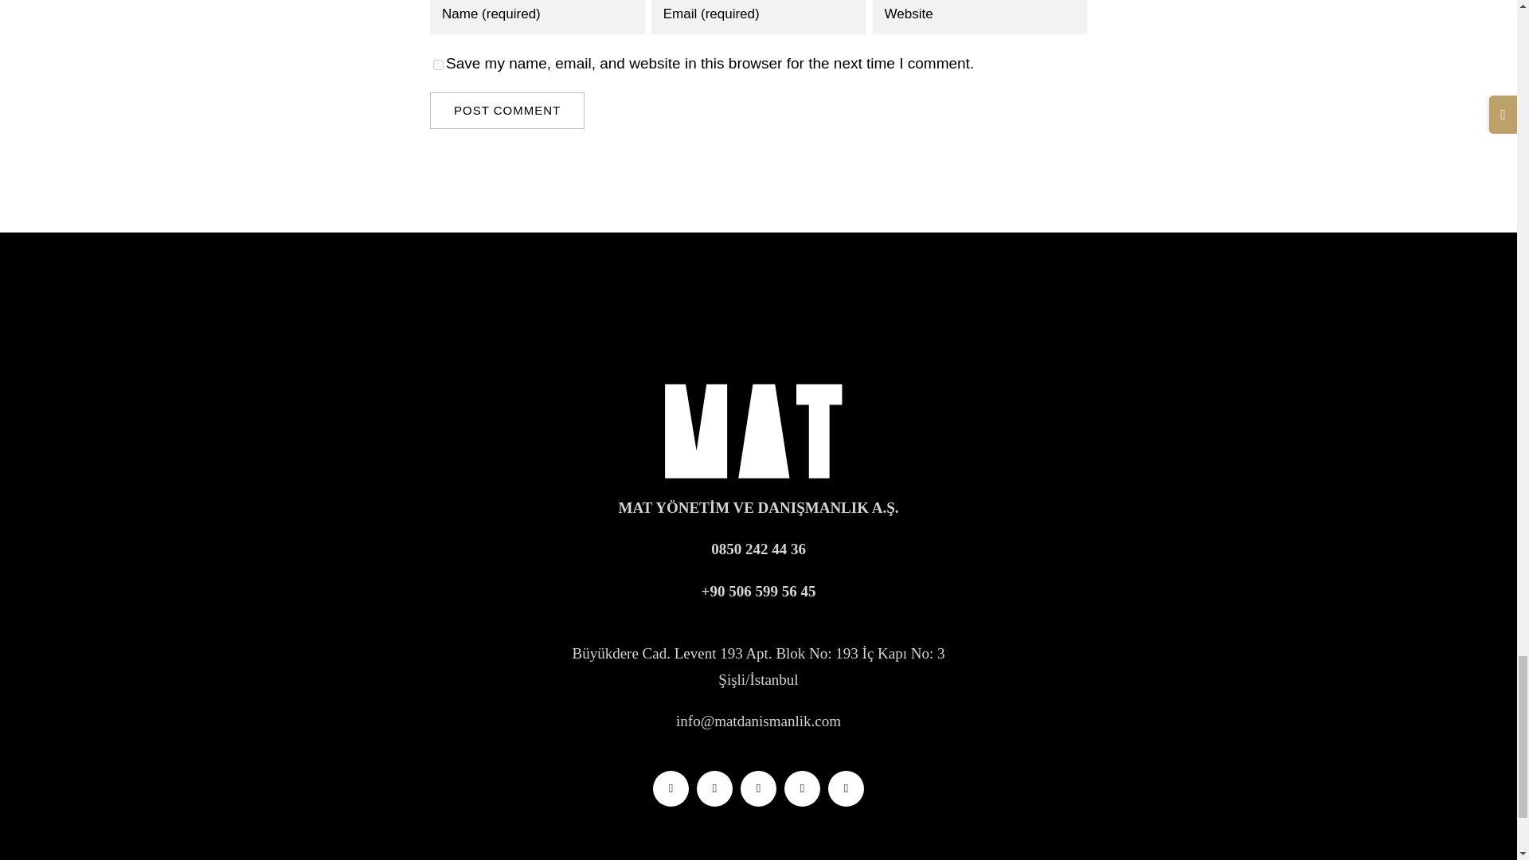 The image size is (1529, 860). Describe the element at coordinates (714, 788) in the screenshot. I see `Instagram` at that location.